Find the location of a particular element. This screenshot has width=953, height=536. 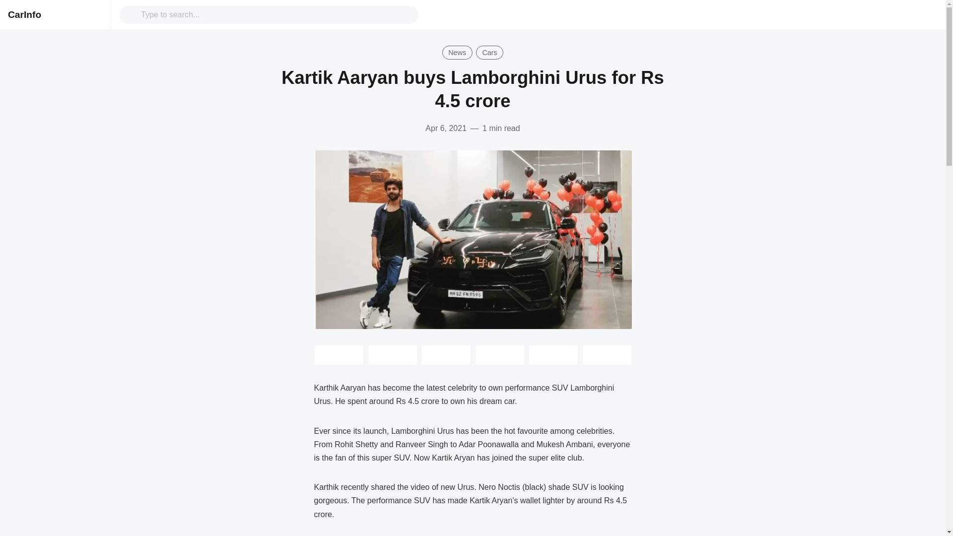

Menu is located at coordinates (94, 15).